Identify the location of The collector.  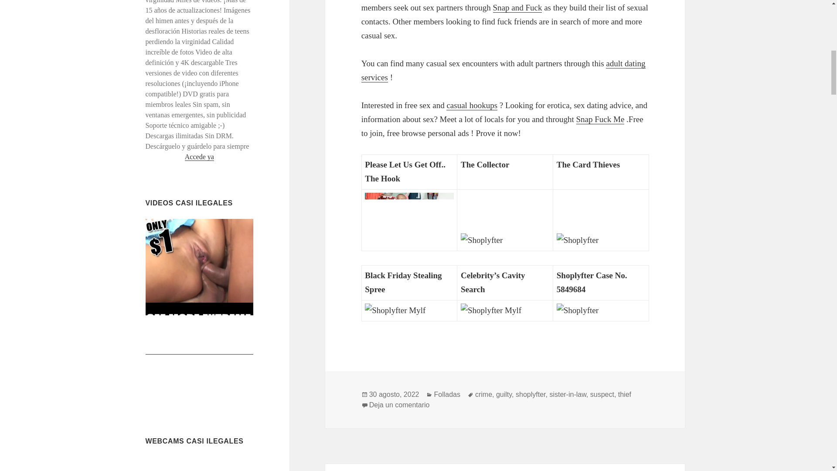
(505, 240).